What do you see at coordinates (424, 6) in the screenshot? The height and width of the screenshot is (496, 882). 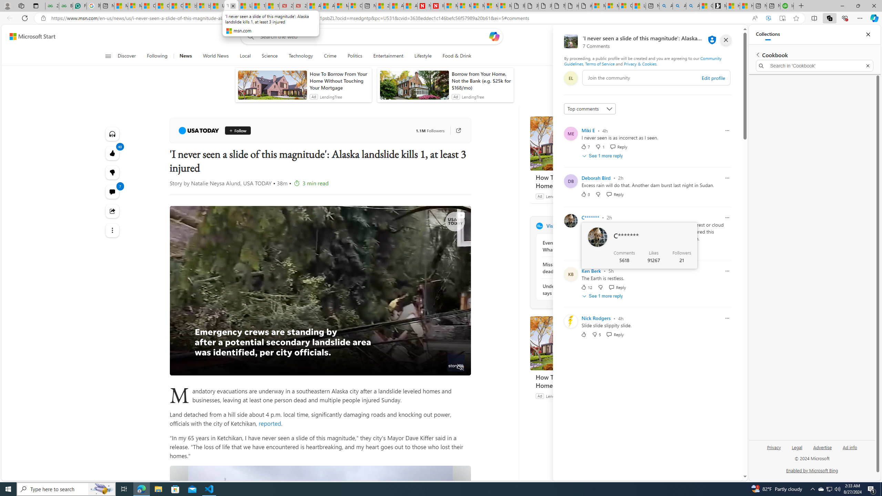 I see `Newsweek - News, Analysis, Politics, Business, Technology` at bounding box center [424, 6].